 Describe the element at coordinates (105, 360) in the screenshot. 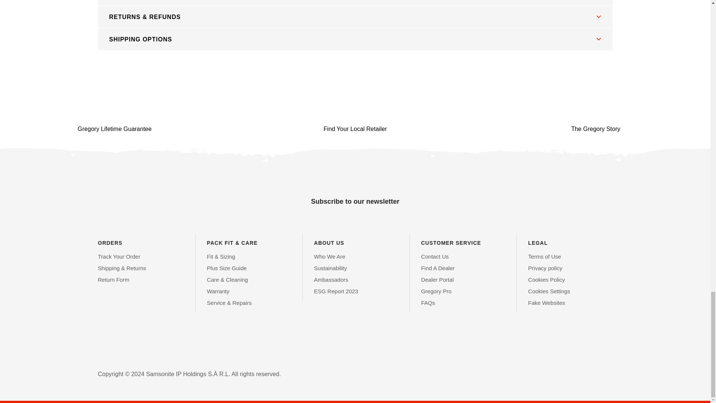

I see `Visa` at that location.